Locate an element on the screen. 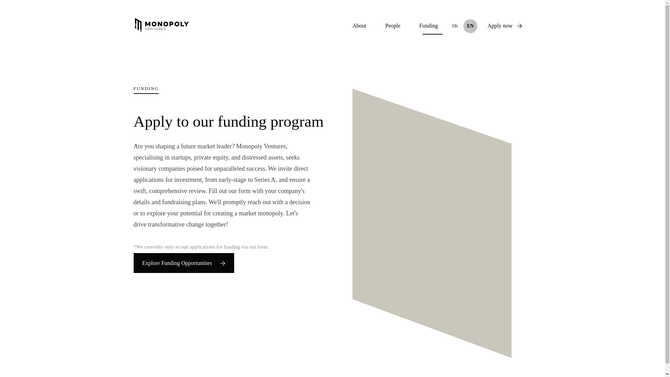 Image resolution: width=670 pixels, height=377 pixels. SK is located at coordinates (455, 26).